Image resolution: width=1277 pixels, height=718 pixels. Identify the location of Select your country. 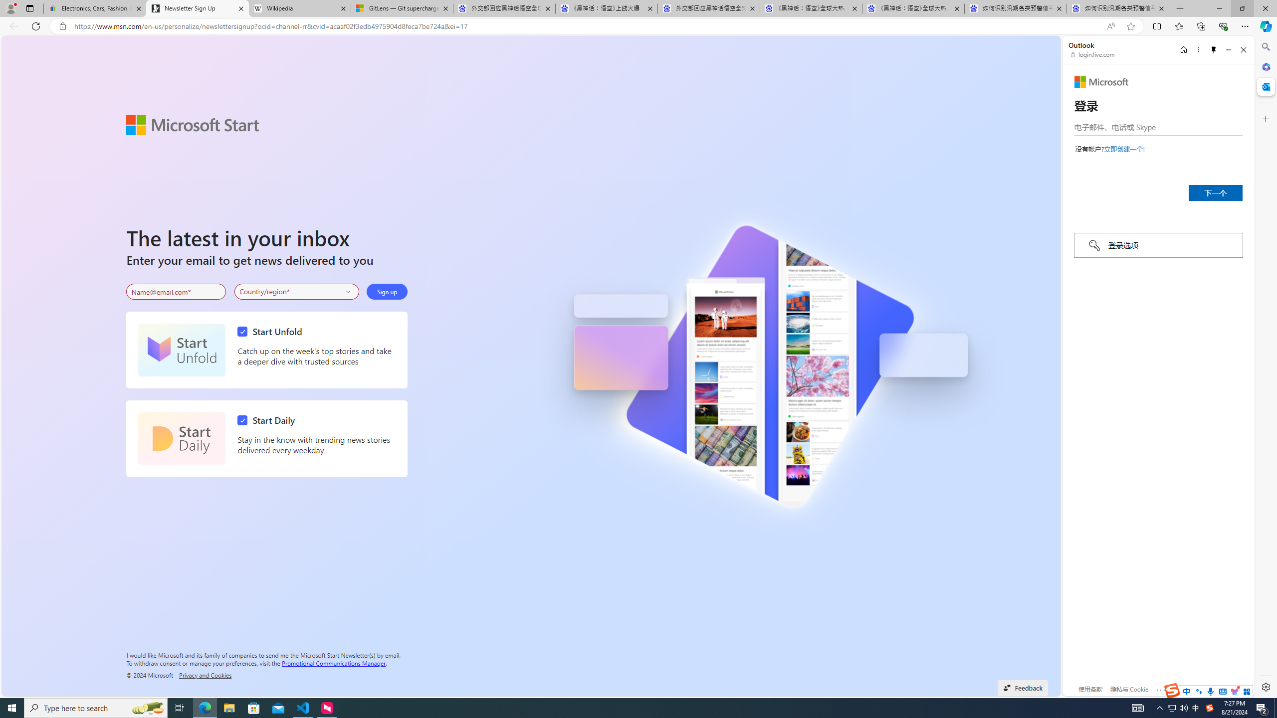
(297, 291).